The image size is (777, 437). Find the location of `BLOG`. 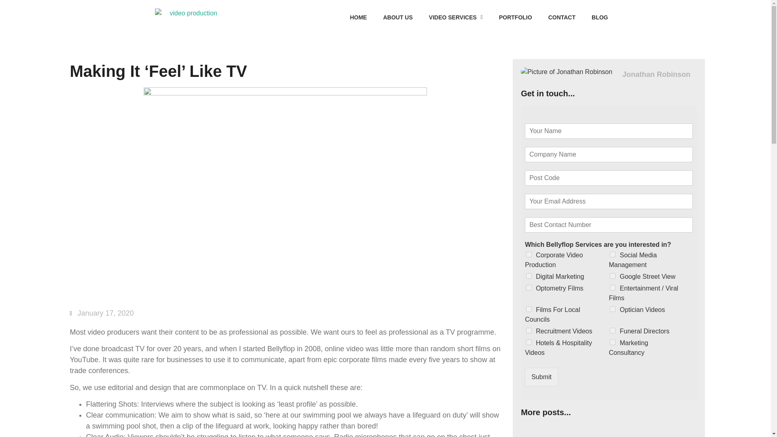

BLOG is located at coordinates (600, 17).